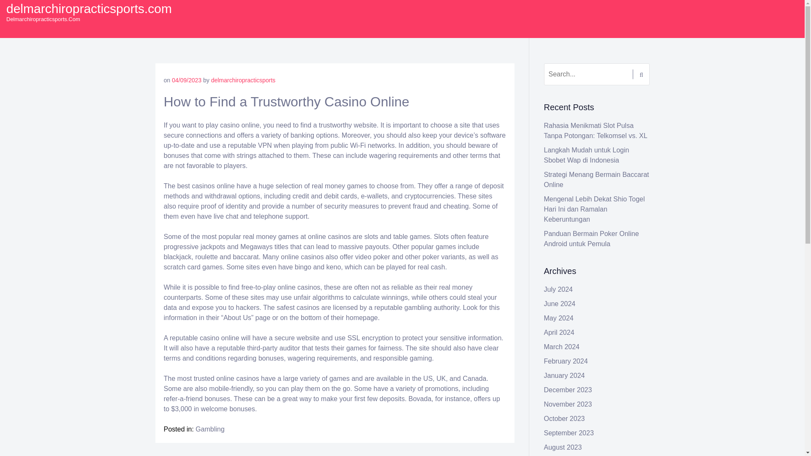 The image size is (811, 456). I want to click on April 2024, so click(559, 332).